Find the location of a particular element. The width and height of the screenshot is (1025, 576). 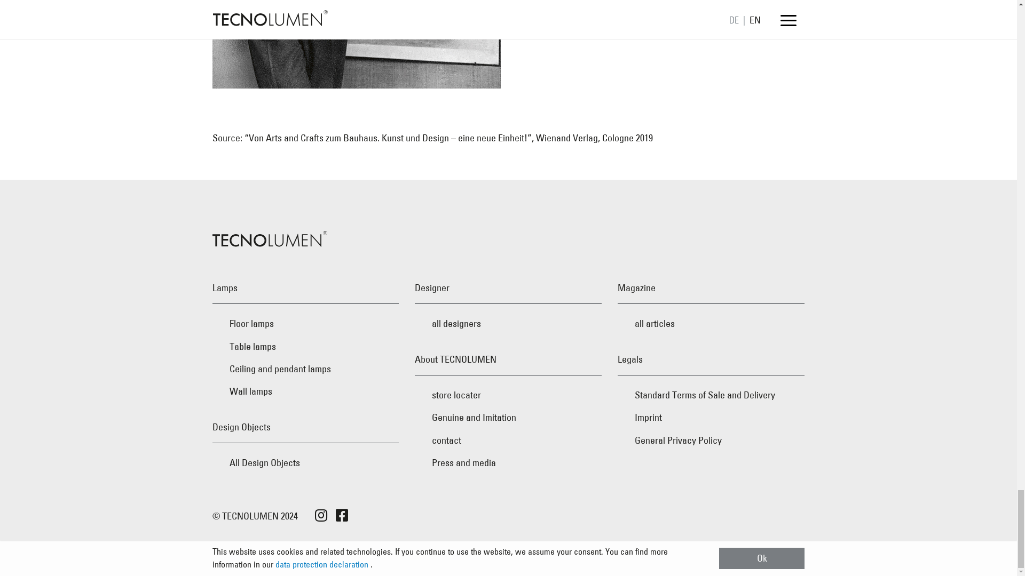

contact is located at coordinates (508, 440).